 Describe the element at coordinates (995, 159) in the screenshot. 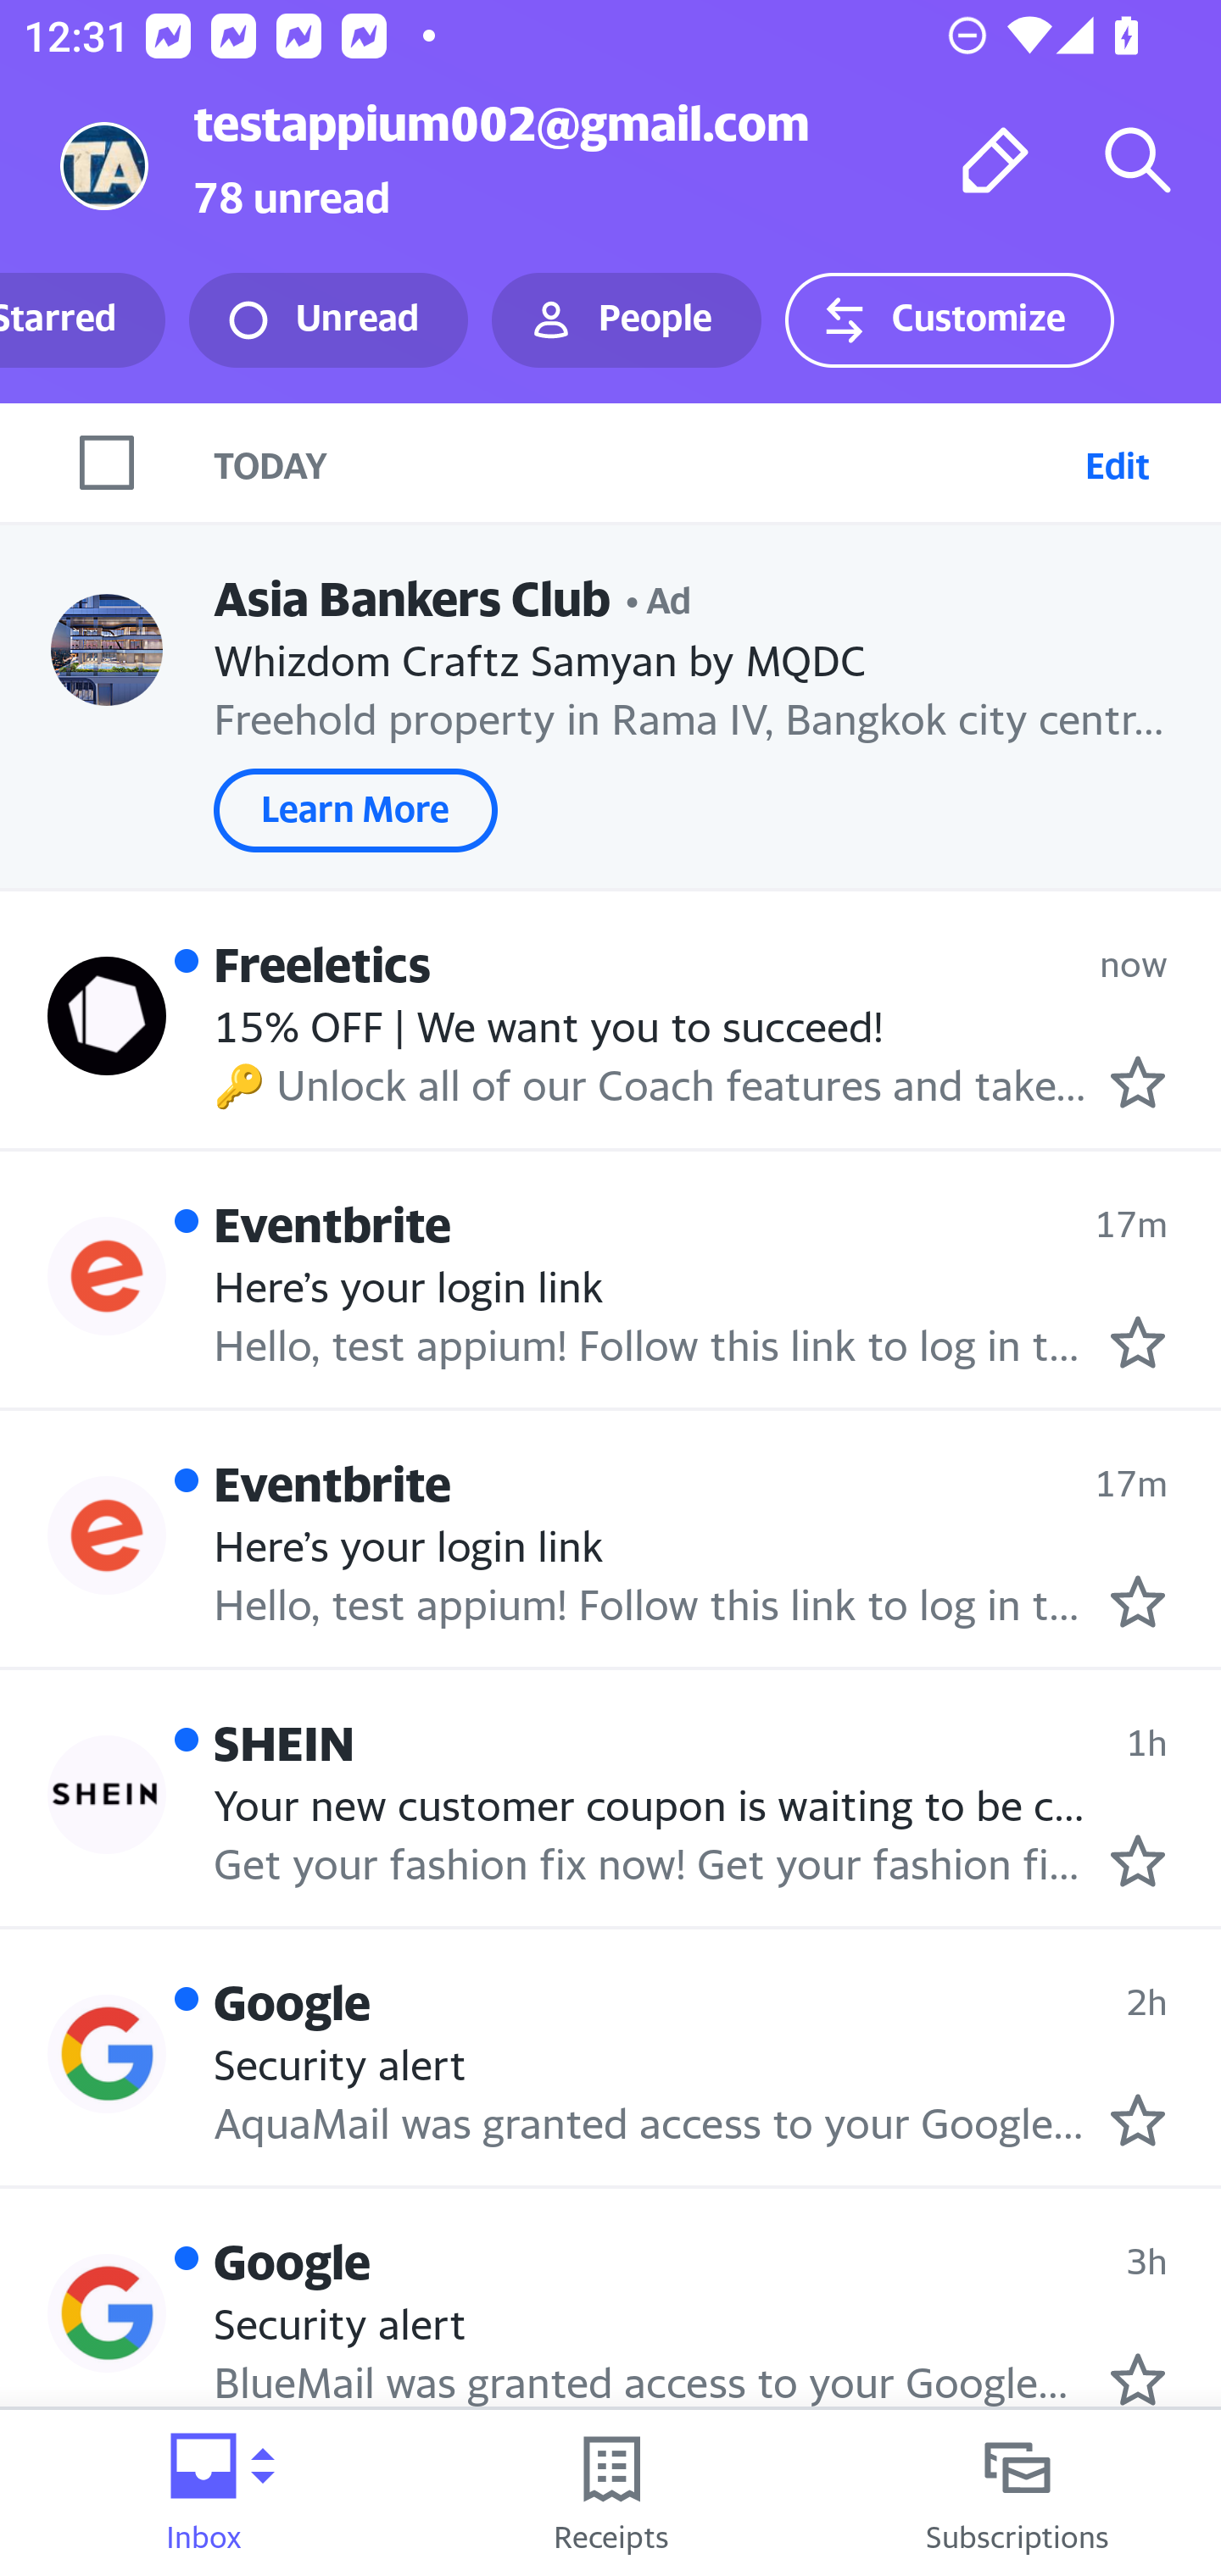

I see `Compose` at that location.